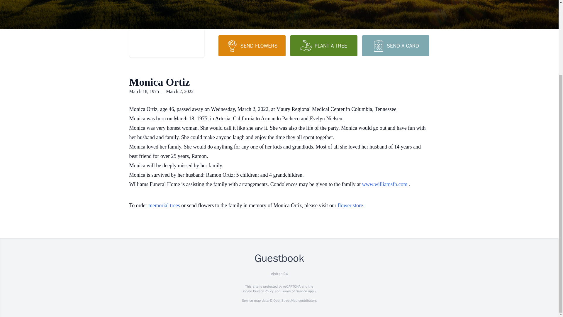 The image size is (563, 317). What do you see at coordinates (324, 46) in the screenshot?
I see `PLANT A TREE` at bounding box center [324, 46].